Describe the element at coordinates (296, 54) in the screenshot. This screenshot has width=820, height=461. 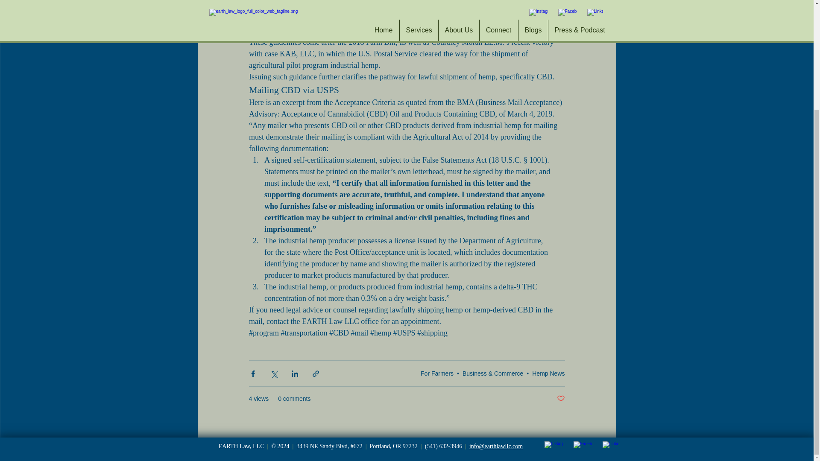
I see `KAB, LLC` at that location.